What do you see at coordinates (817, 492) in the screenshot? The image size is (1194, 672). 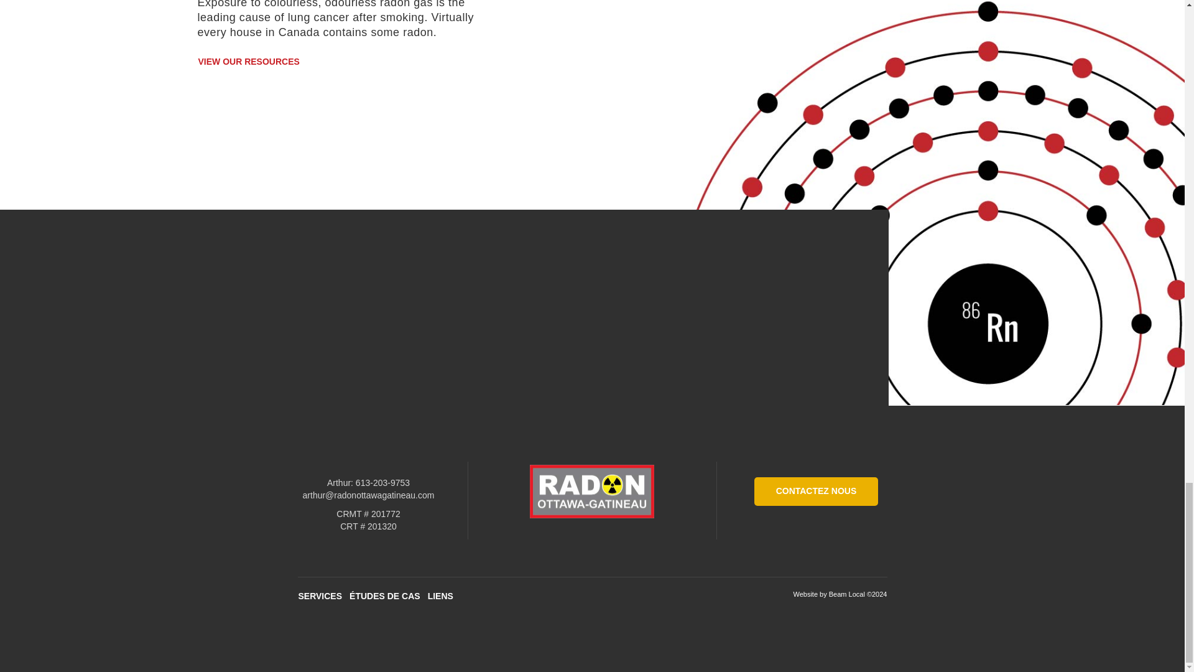 I see `CONTACTEZ NOUS` at bounding box center [817, 492].